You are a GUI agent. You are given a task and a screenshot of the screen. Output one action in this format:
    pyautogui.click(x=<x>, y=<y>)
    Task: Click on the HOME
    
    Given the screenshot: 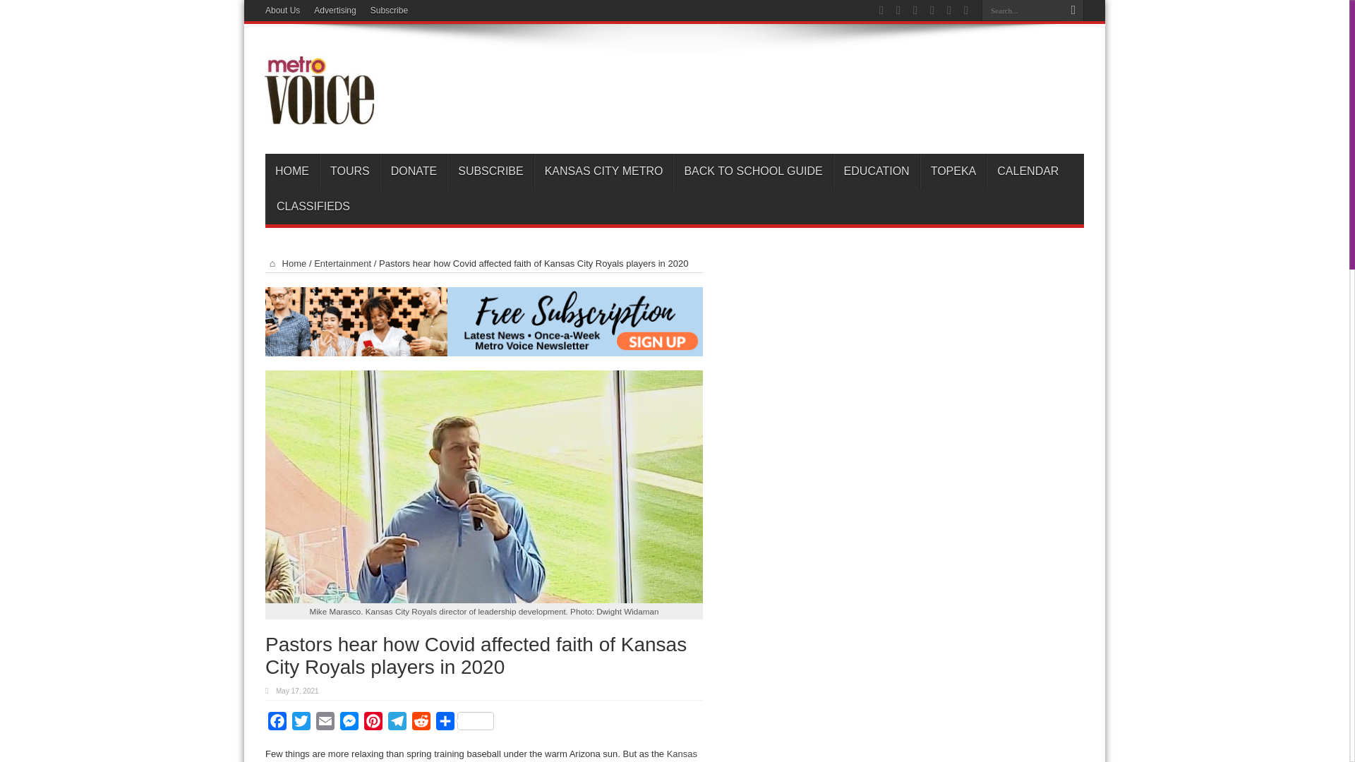 What is the action you would take?
    pyautogui.click(x=292, y=171)
    